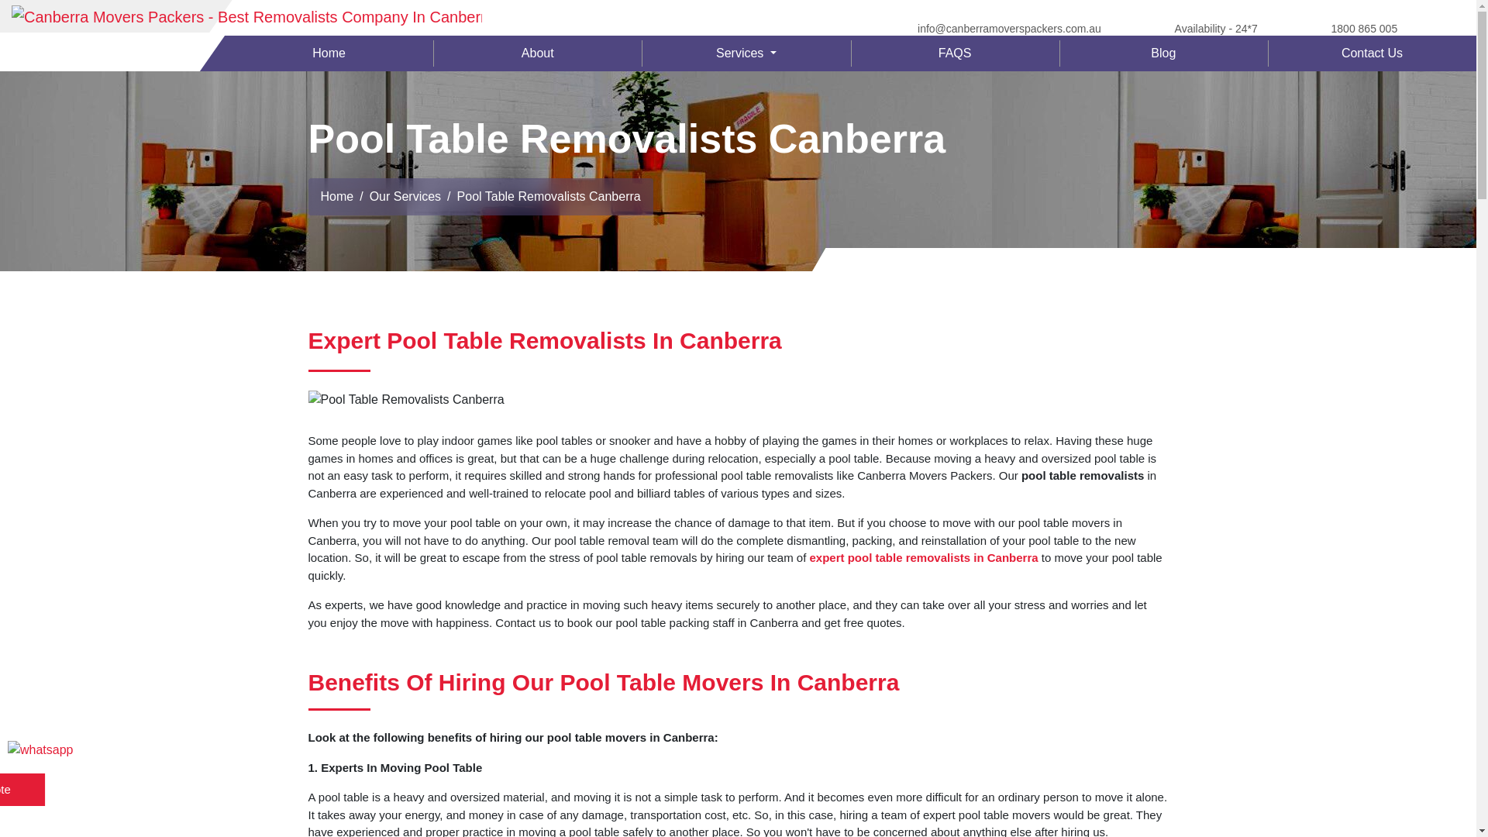 Image resolution: width=1488 pixels, height=837 pixels. I want to click on Our Services, so click(405, 196).